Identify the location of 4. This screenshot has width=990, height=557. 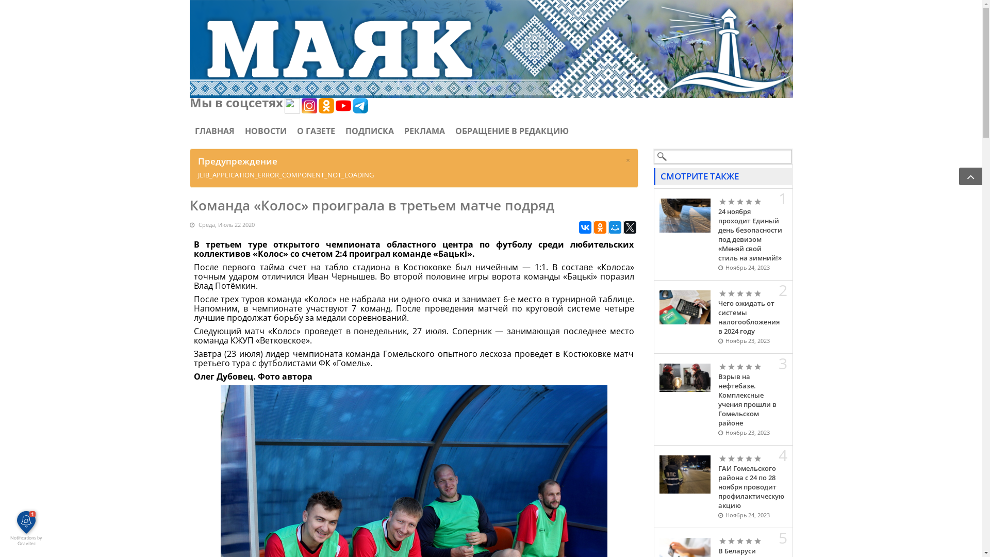
(736, 367).